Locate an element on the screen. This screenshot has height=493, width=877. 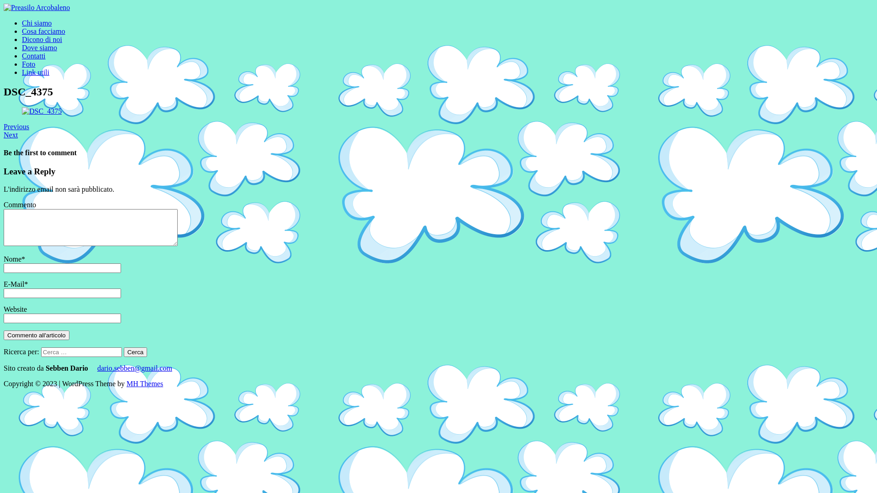
Foto is located at coordinates (28, 64).